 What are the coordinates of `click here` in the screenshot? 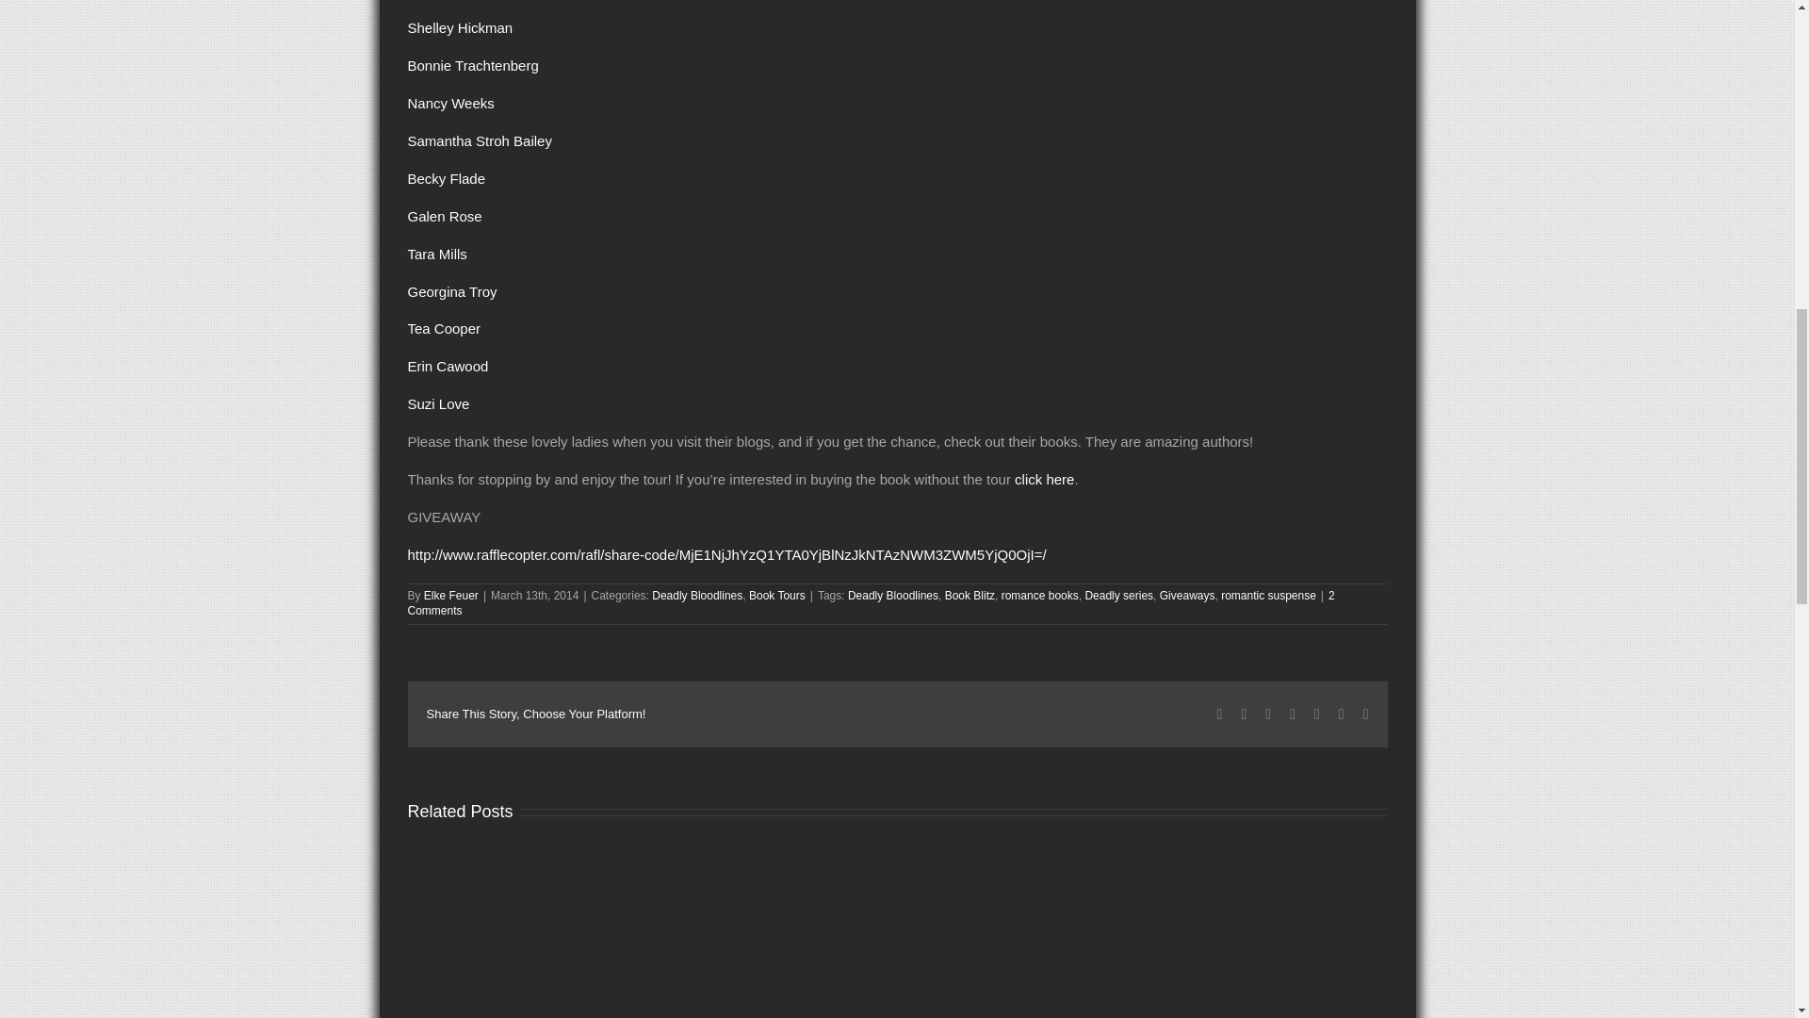 It's located at (1044, 479).